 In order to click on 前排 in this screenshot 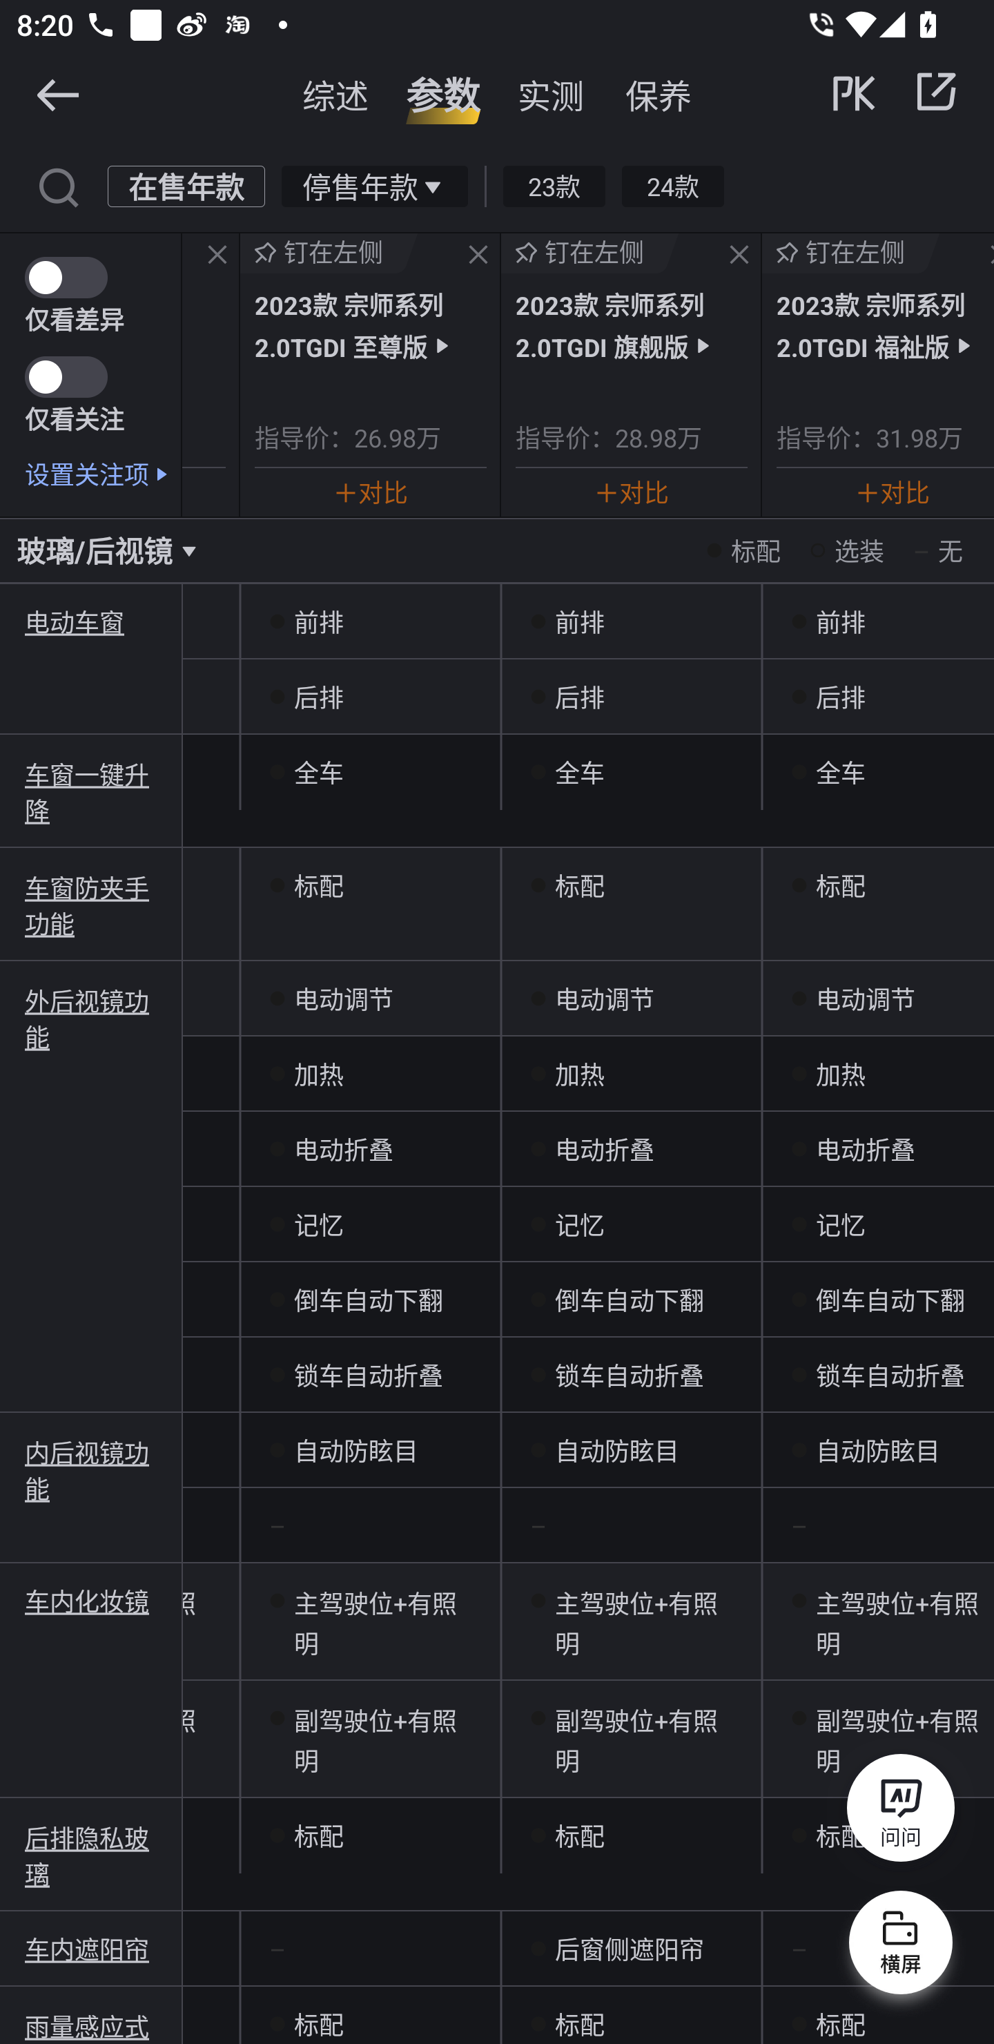, I will do `click(631, 622)`.